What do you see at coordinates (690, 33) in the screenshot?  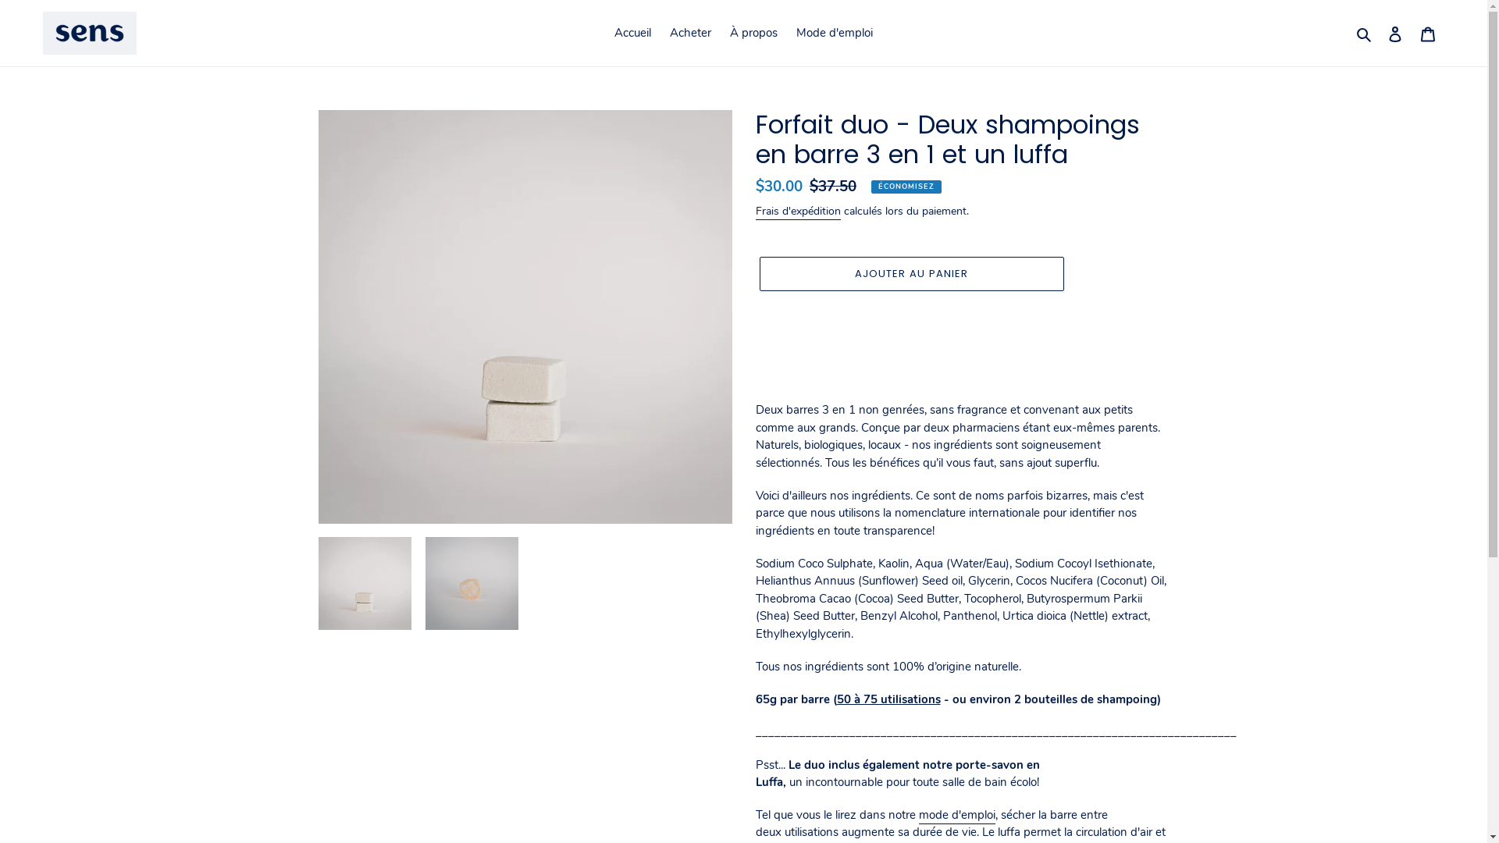 I see `Acheter` at bounding box center [690, 33].